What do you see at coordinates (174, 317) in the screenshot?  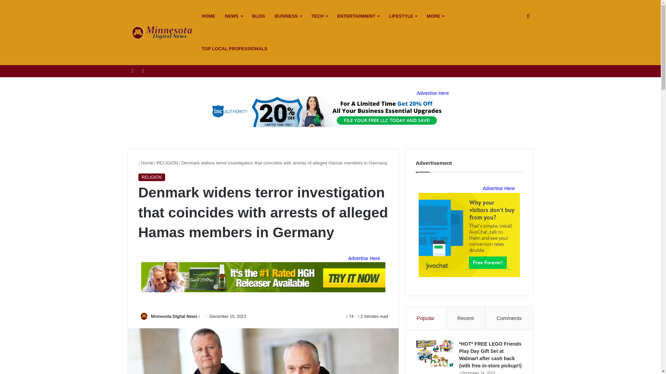 I see `Minnesota Digital News` at bounding box center [174, 317].